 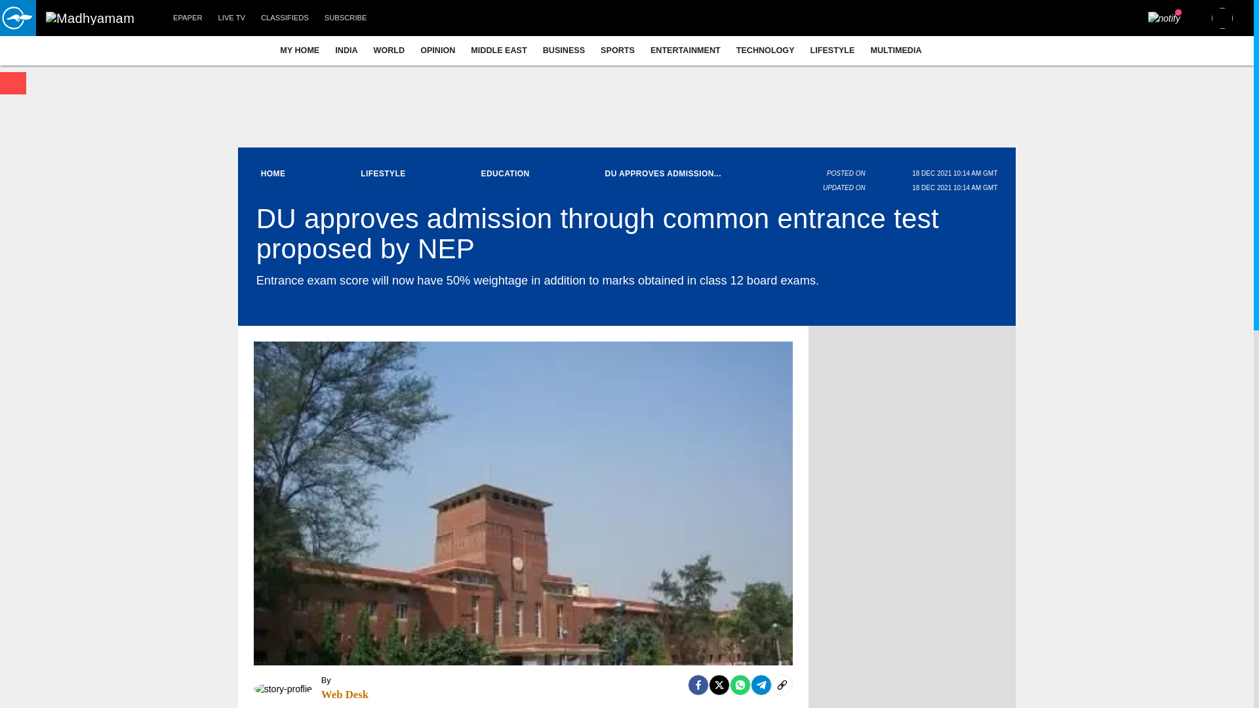 I want to click on ENTERTAINMENT, so click(x=685, y=50).